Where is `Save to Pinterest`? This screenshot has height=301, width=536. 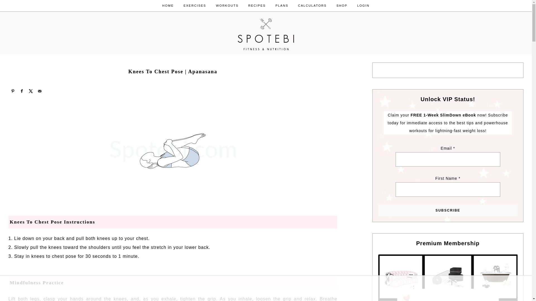 Save to Pinterest is located at coordinates (13, 91).